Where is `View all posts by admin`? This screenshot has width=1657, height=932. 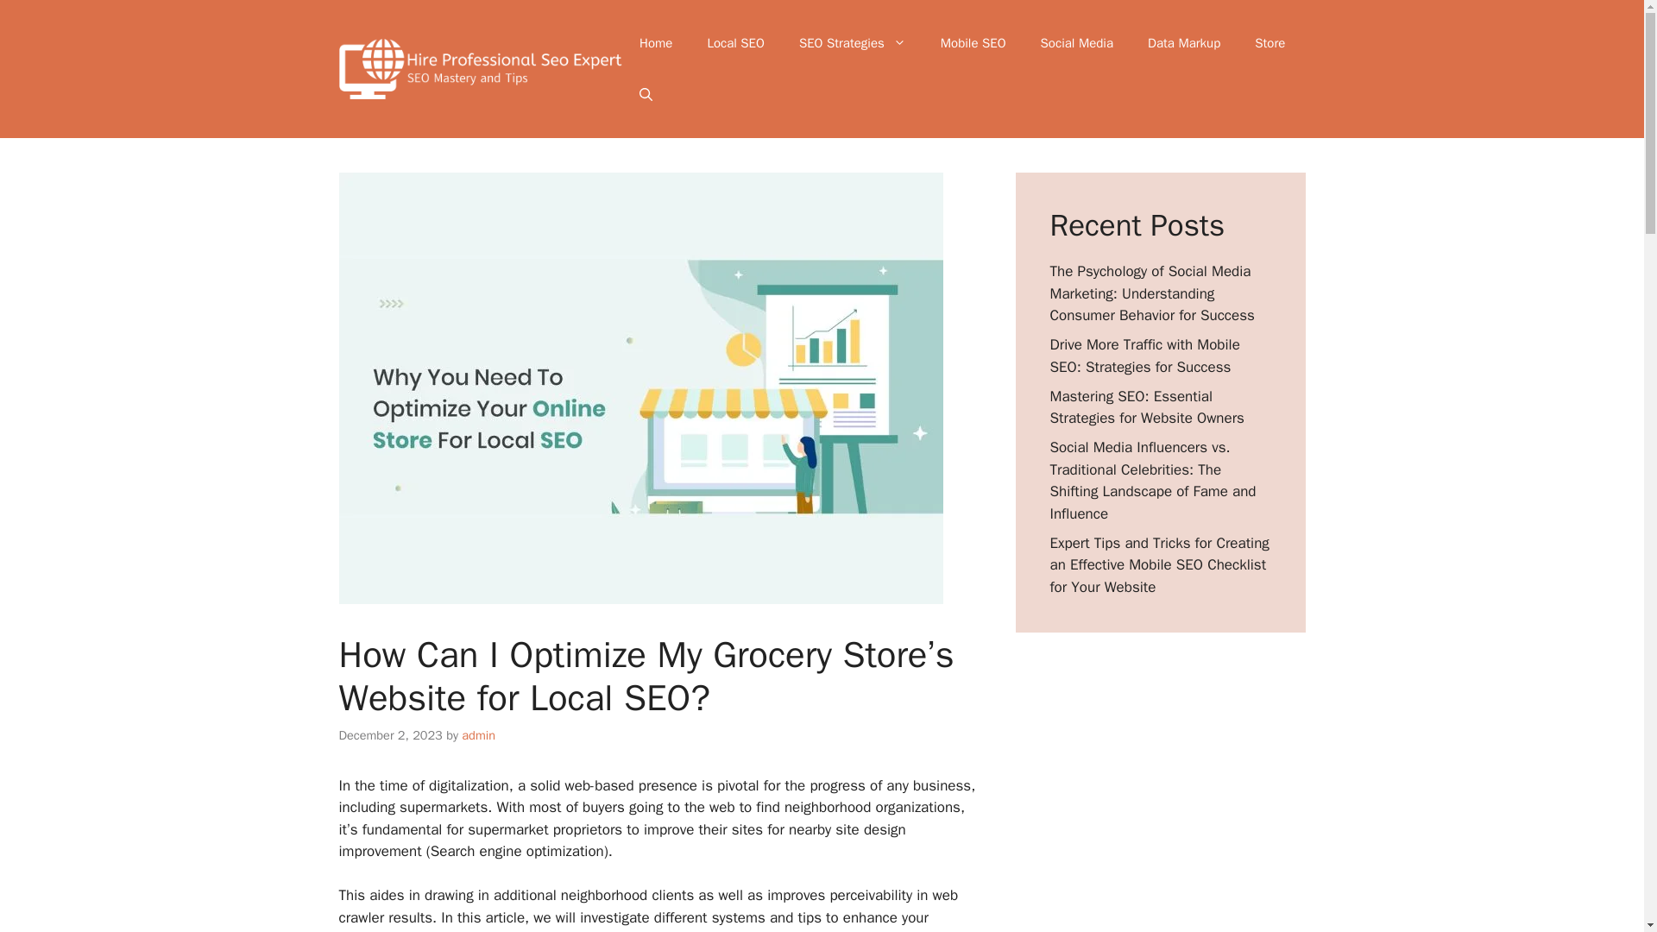
View all posts by admin is located at coordinates (478, 735).